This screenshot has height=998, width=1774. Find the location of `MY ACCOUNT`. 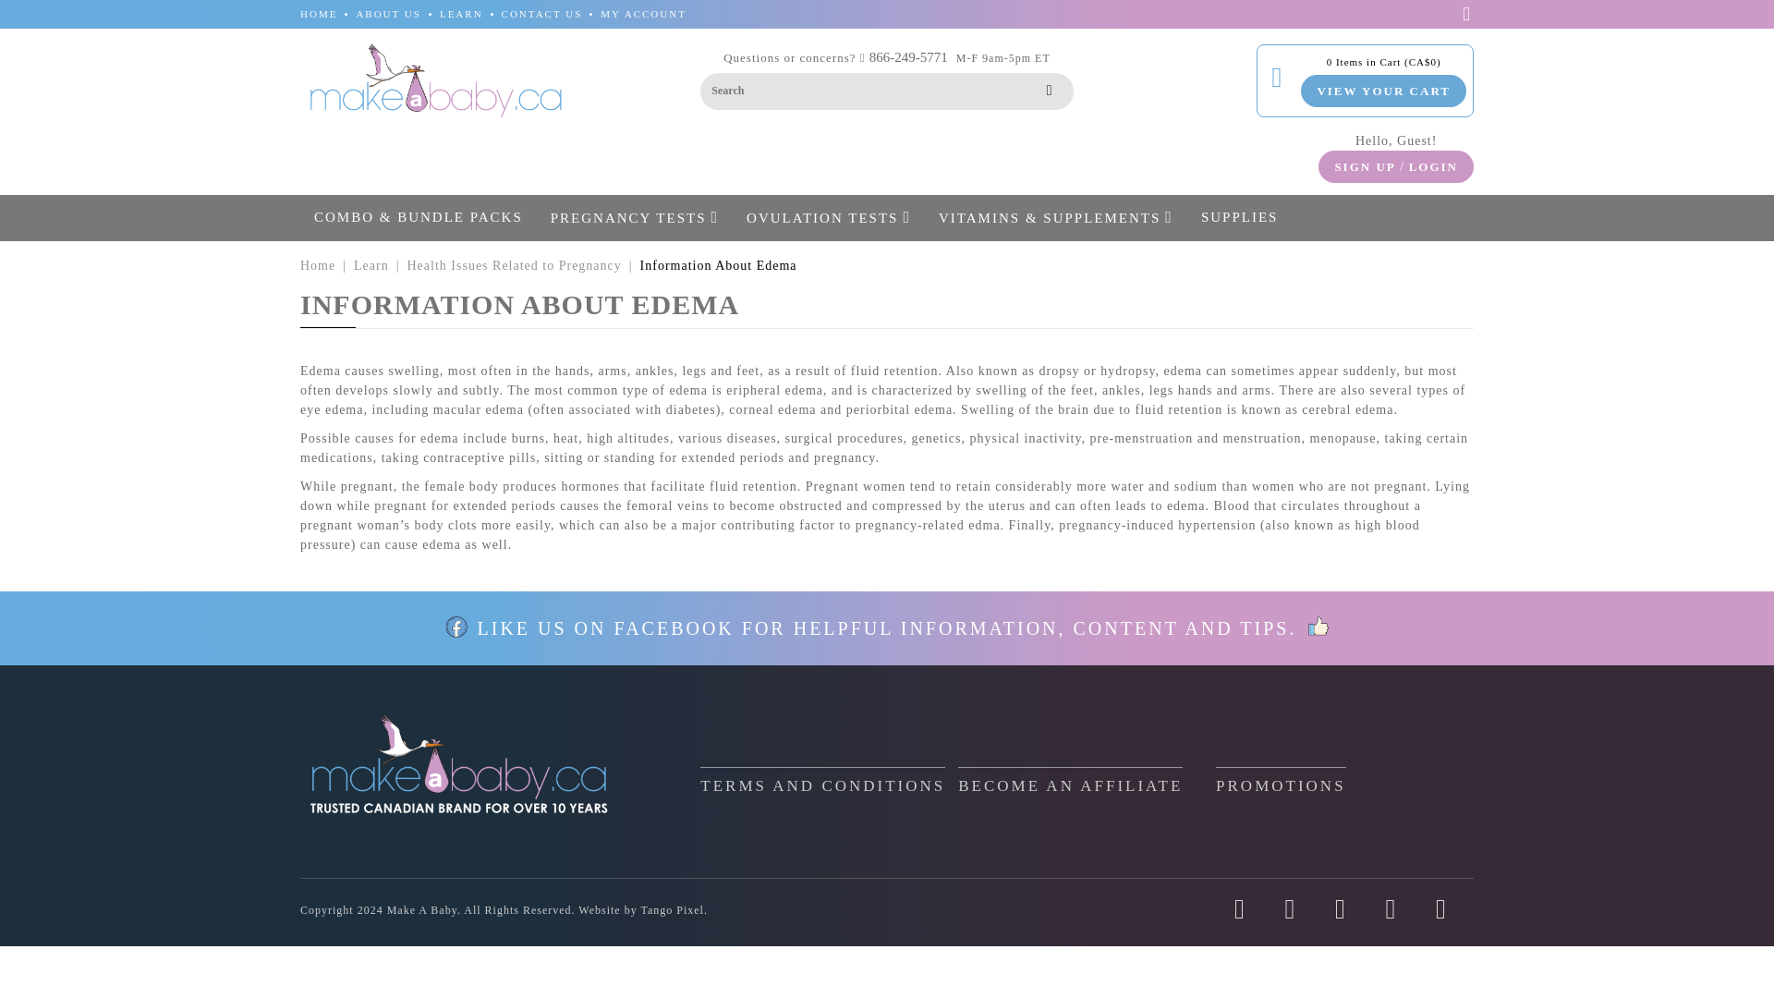

MY ACCOUNT is located at coordinates (643, 13).